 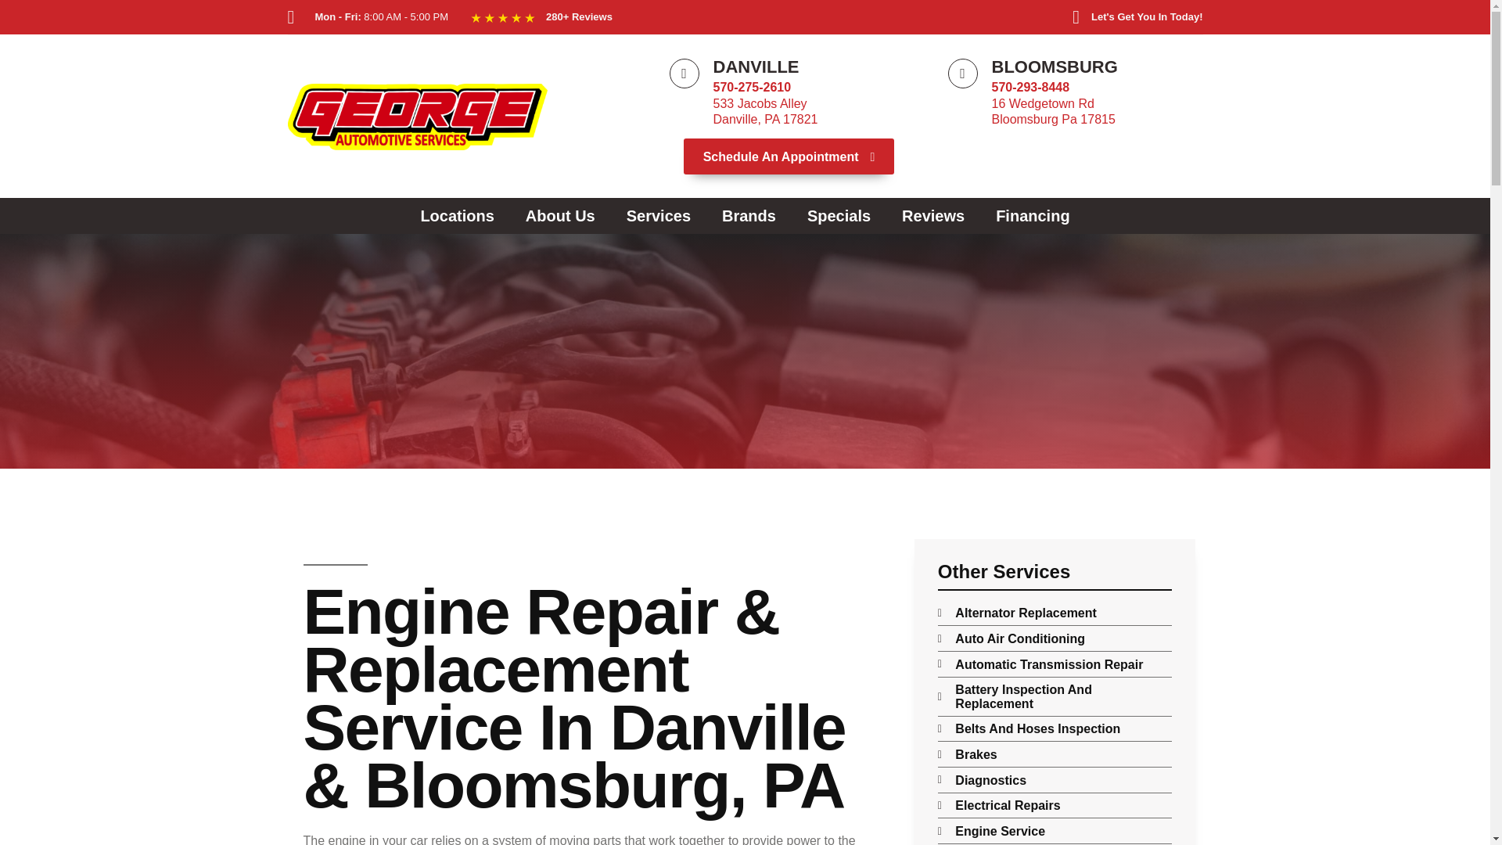 What do you see at coordinates (1055, 576) in the screenshot?
I see `Other Services` at bounding box center [1055, 576].